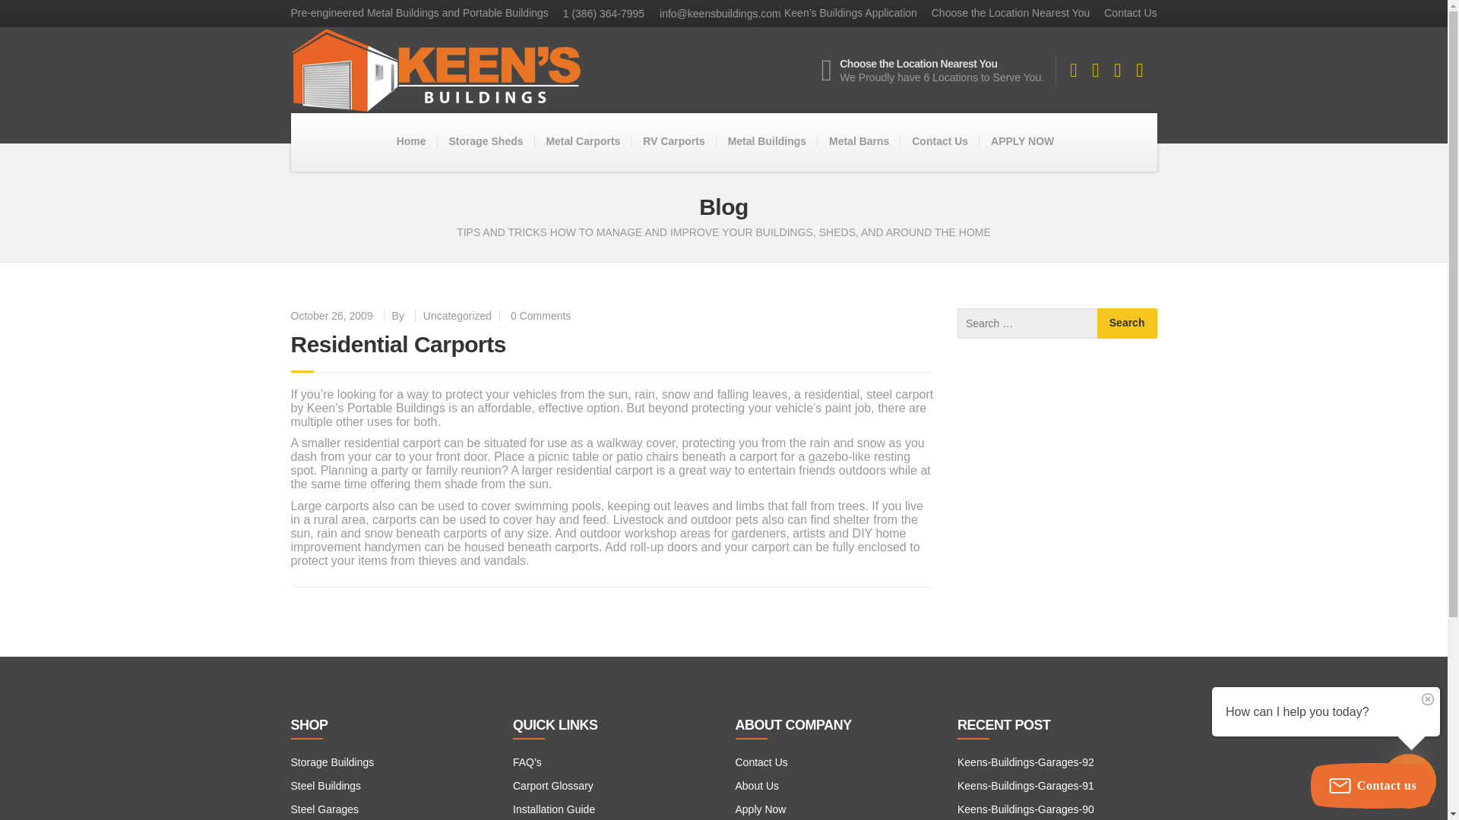 The height and width of the screenshot is (820, 1459). I want to click on Storage Sheds, so click(485, 142).